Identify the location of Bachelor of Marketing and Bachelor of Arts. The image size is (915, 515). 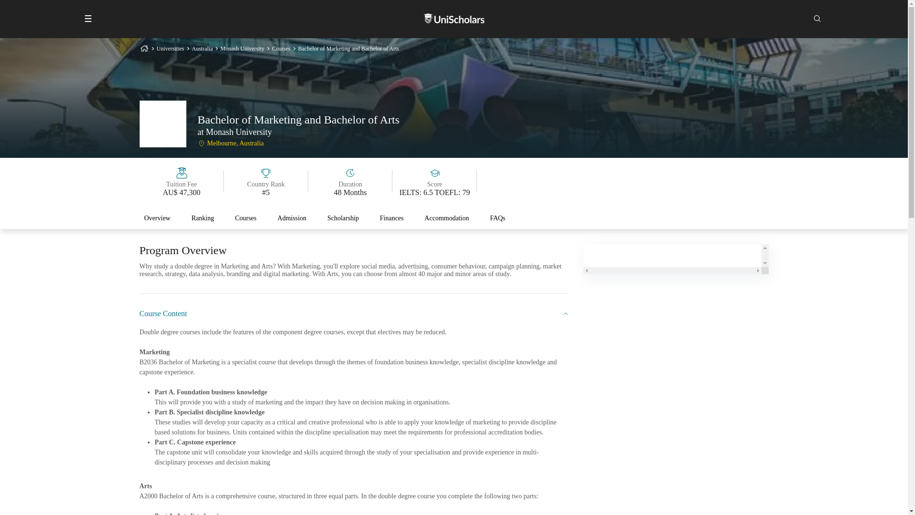
(348, 48).